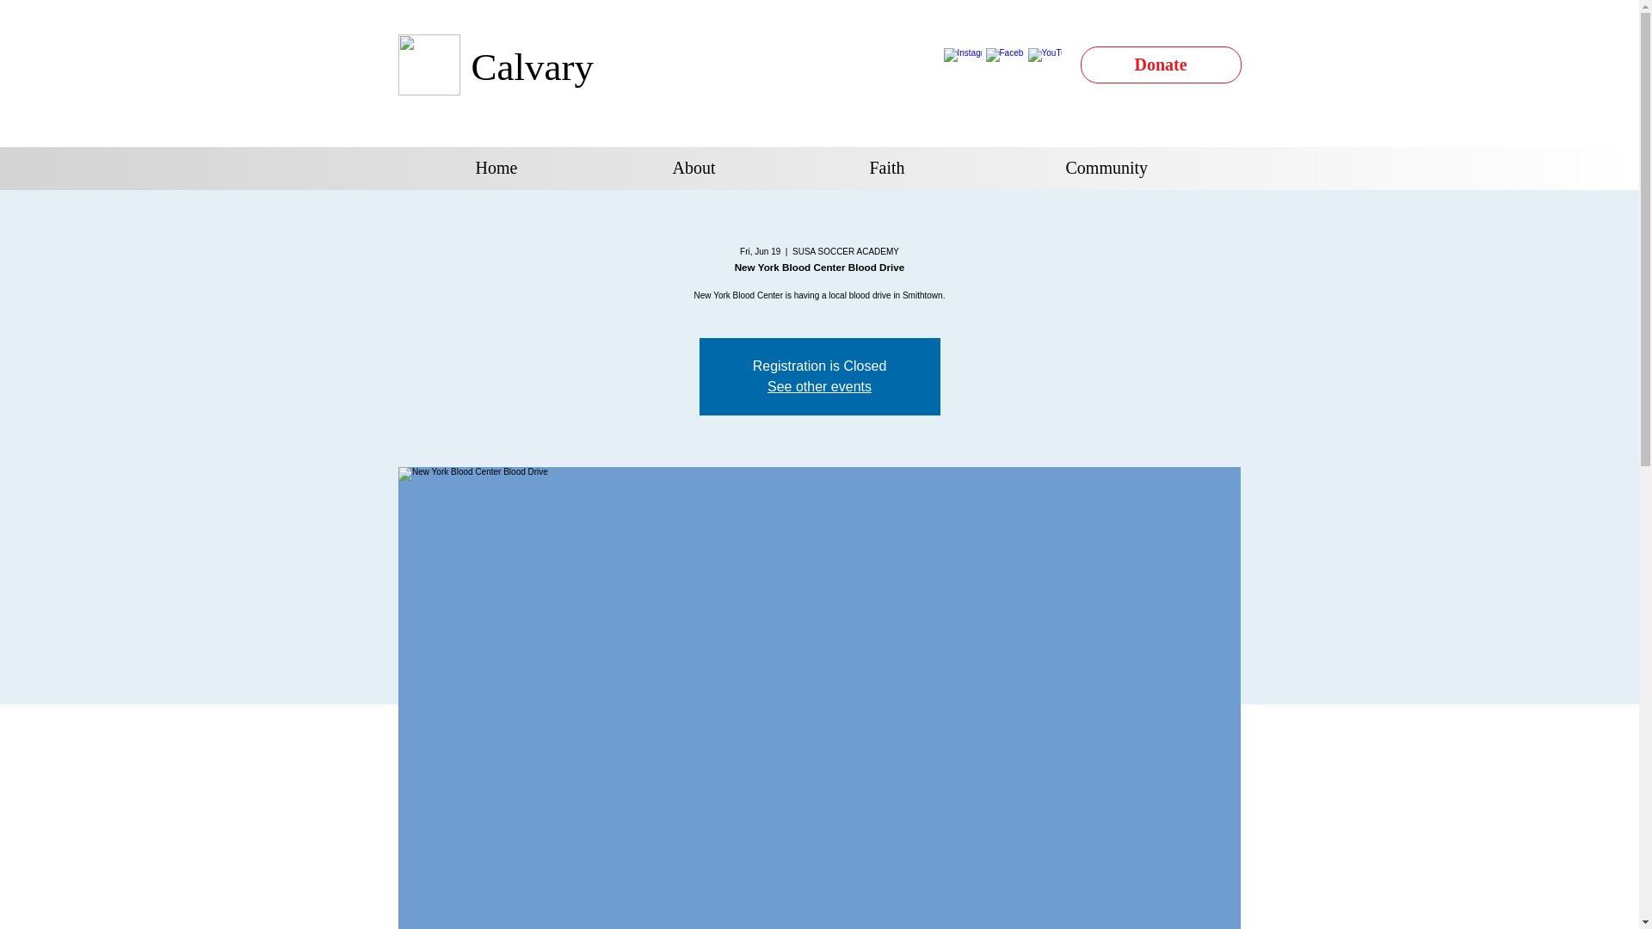 The height and width of the screenshot is (929, 1652). What do you see at coordinates (959, 168) in the screenshot?
I see `Faith` at bounding box center [959, 168].